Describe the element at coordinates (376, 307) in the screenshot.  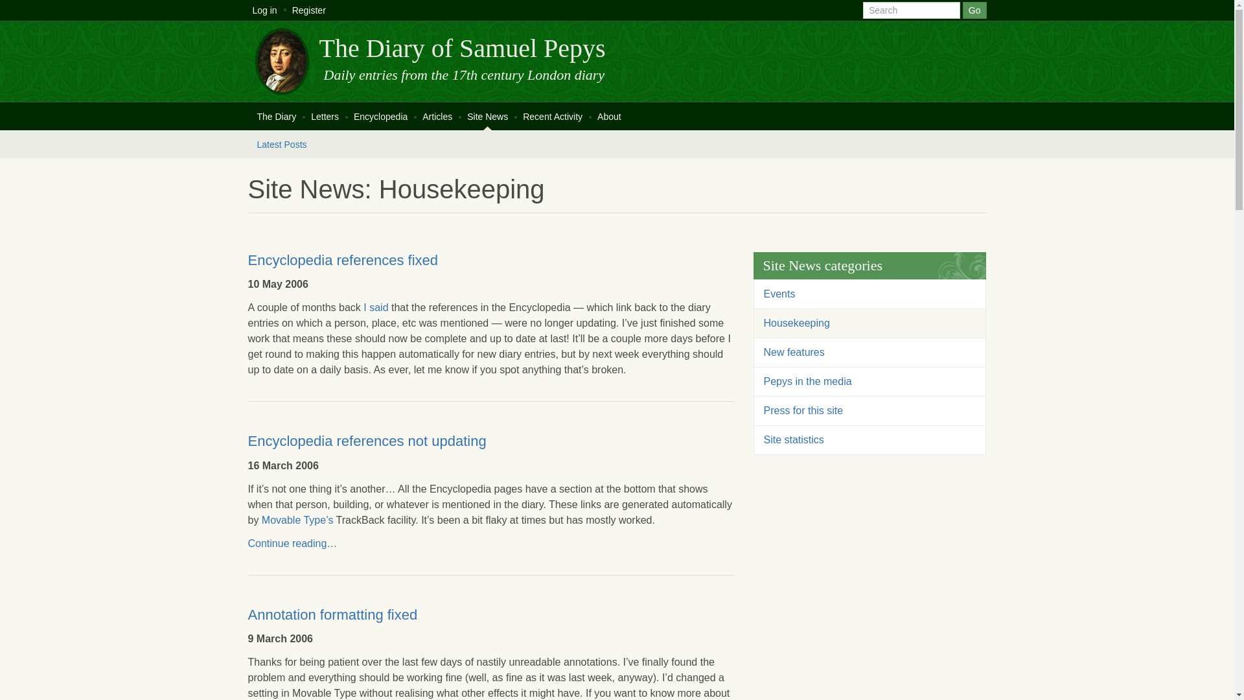
I see `I said` at that location.